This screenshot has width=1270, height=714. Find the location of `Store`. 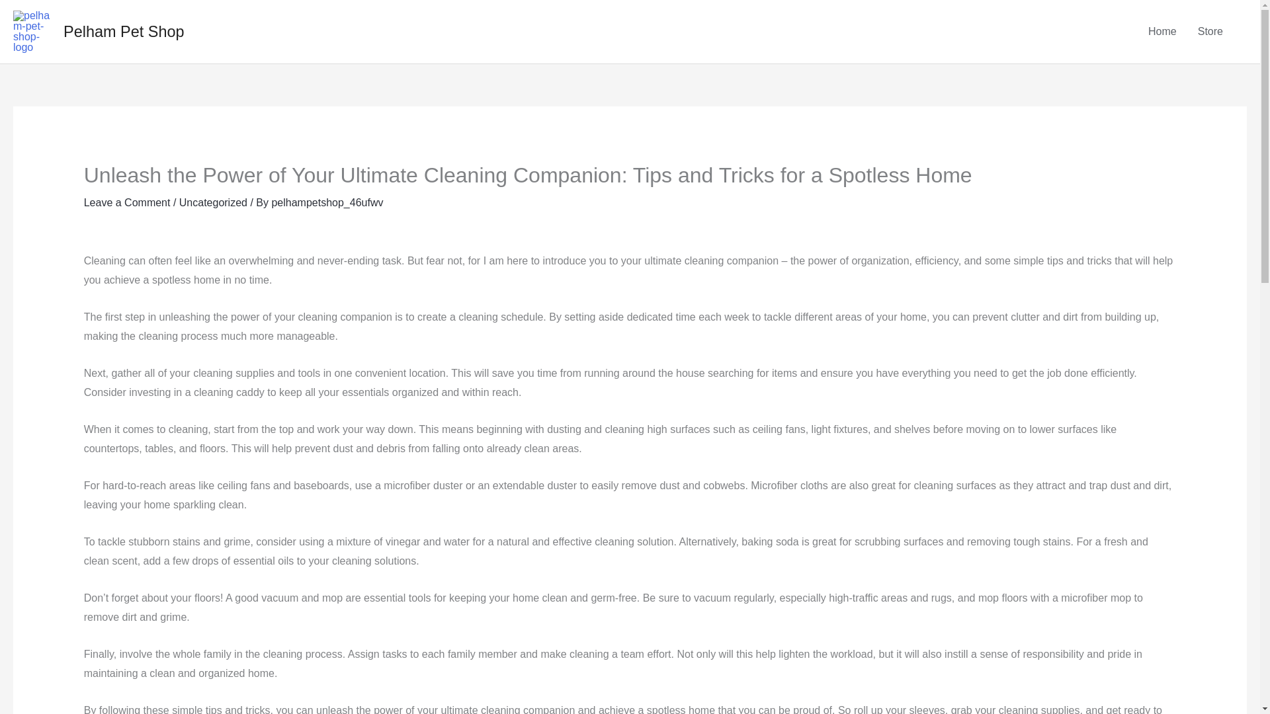

Store is located at coordinates (1210, 32).